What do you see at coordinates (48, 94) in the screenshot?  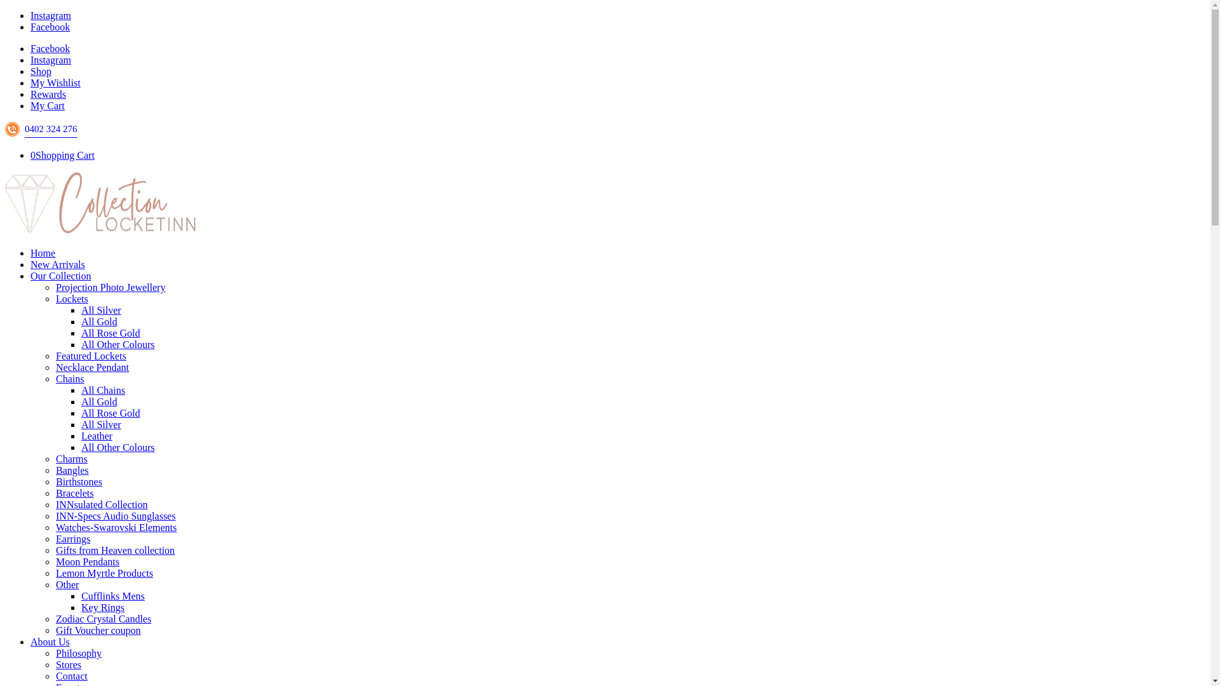 I see `Rewards` at bounding box center [48, 94].